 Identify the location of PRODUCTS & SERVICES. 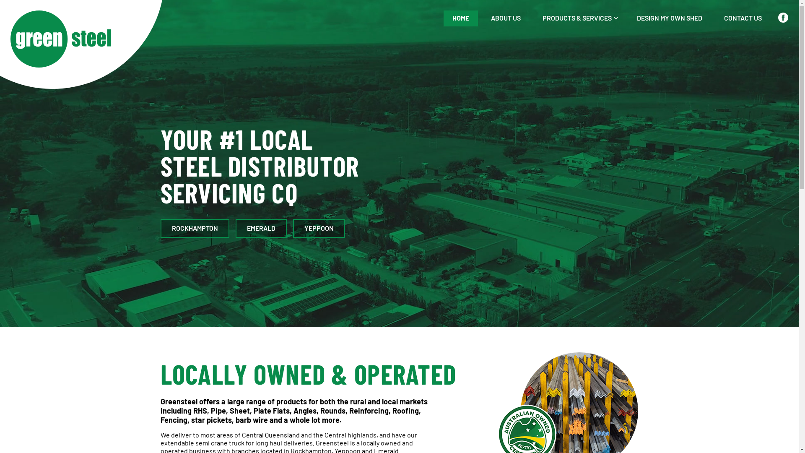
(579, 18).